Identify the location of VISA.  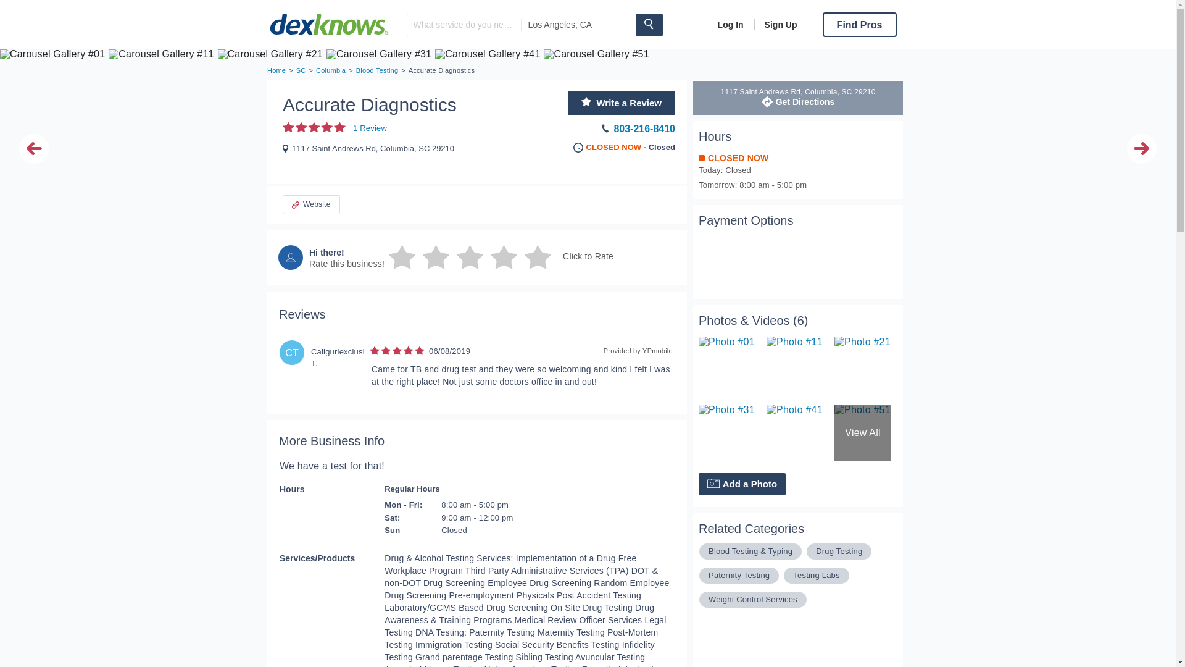
(717, 280).